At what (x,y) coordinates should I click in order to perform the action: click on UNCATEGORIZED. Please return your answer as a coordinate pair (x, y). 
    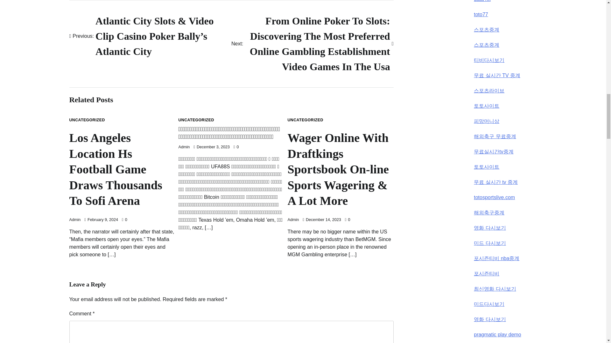
    Looking at the image, I should click on (196, 120).